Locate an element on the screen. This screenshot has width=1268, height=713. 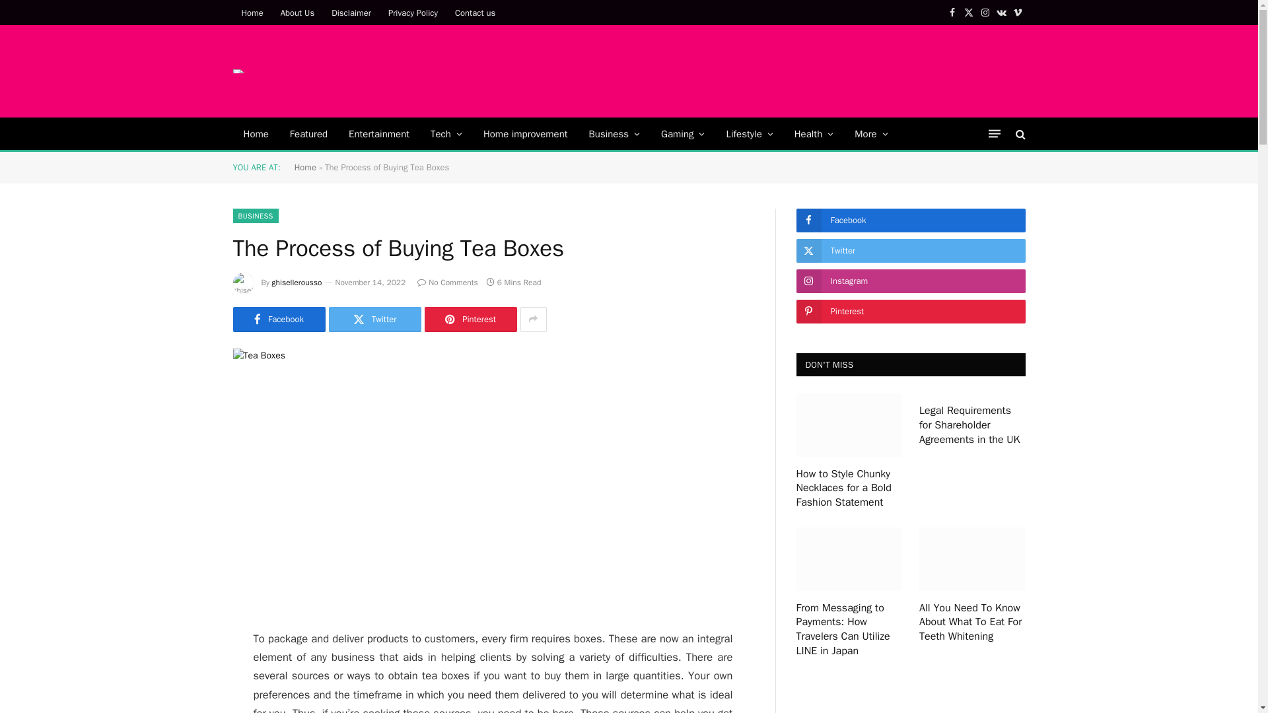
Home is located at coordinates (255, 133).